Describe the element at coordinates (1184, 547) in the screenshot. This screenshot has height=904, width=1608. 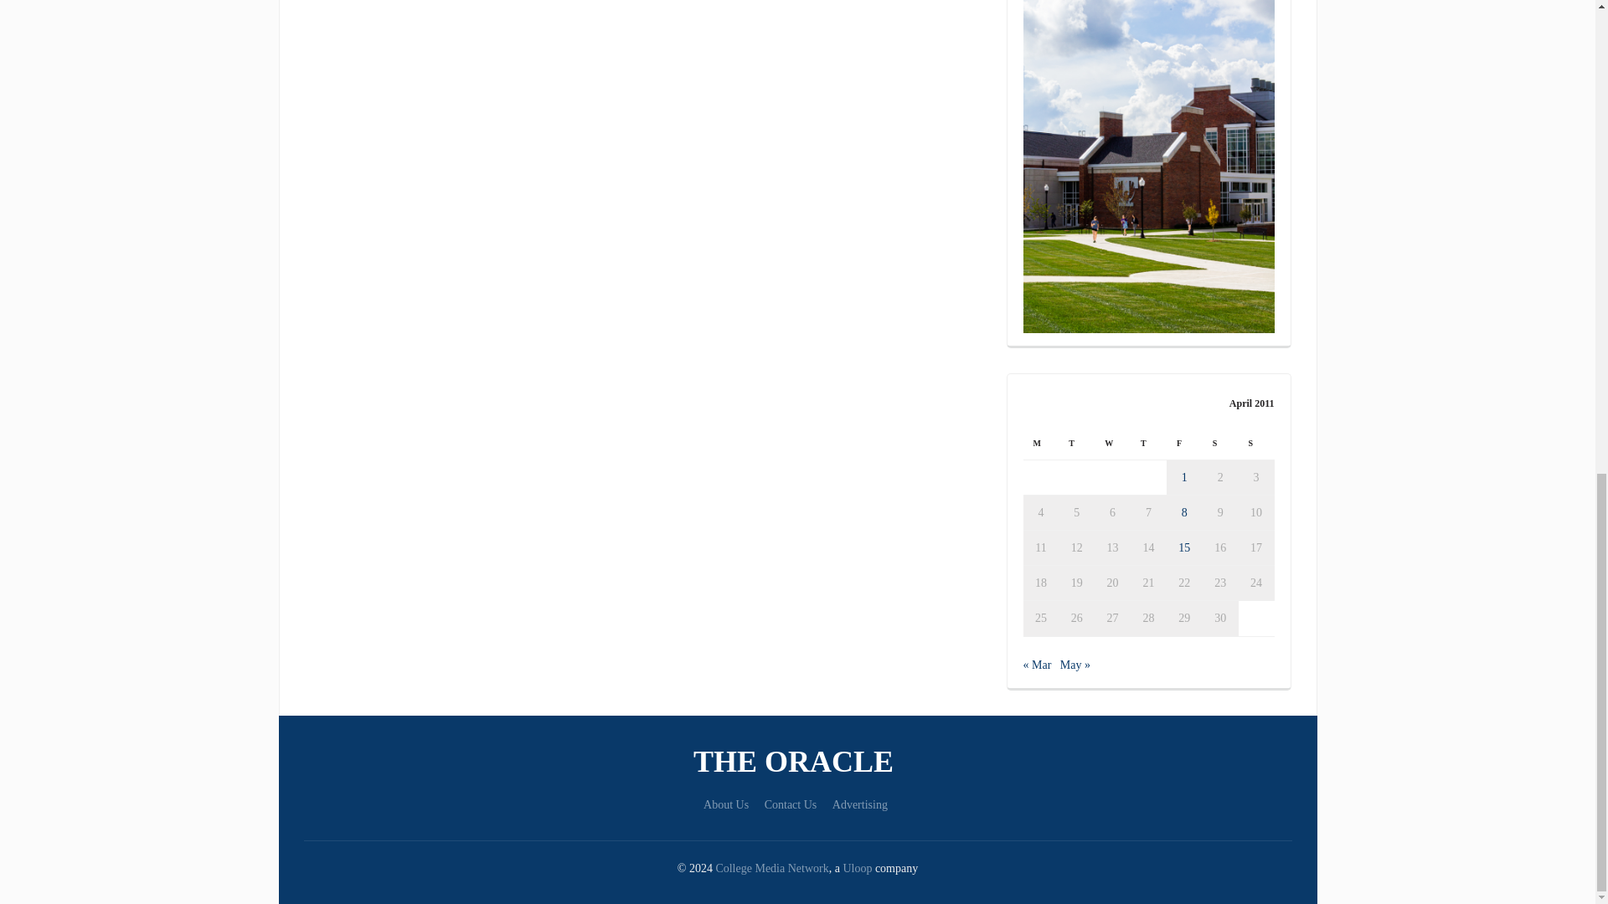
I see `15` at that location.